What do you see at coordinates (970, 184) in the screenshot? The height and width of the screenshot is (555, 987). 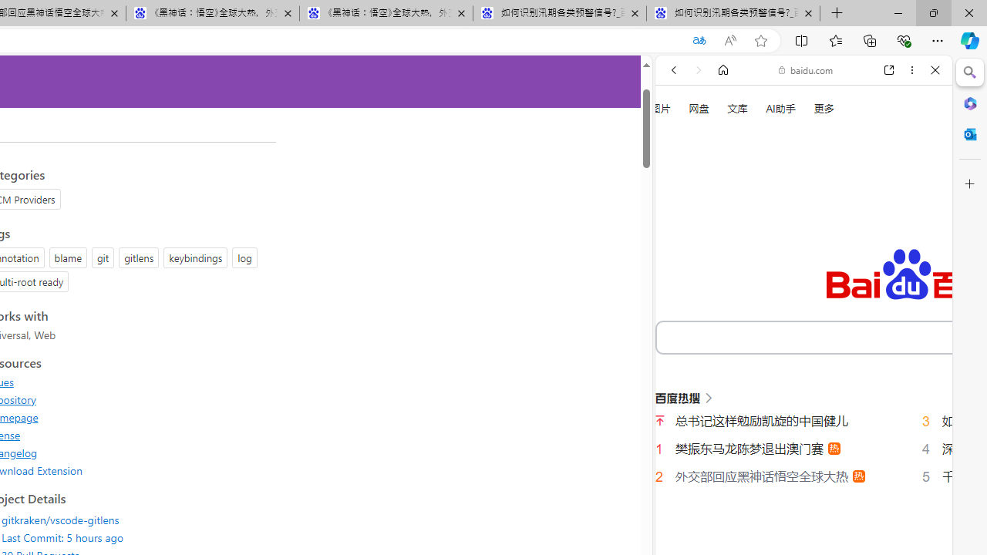 I see `Customize` at bounding box center [970, 184].